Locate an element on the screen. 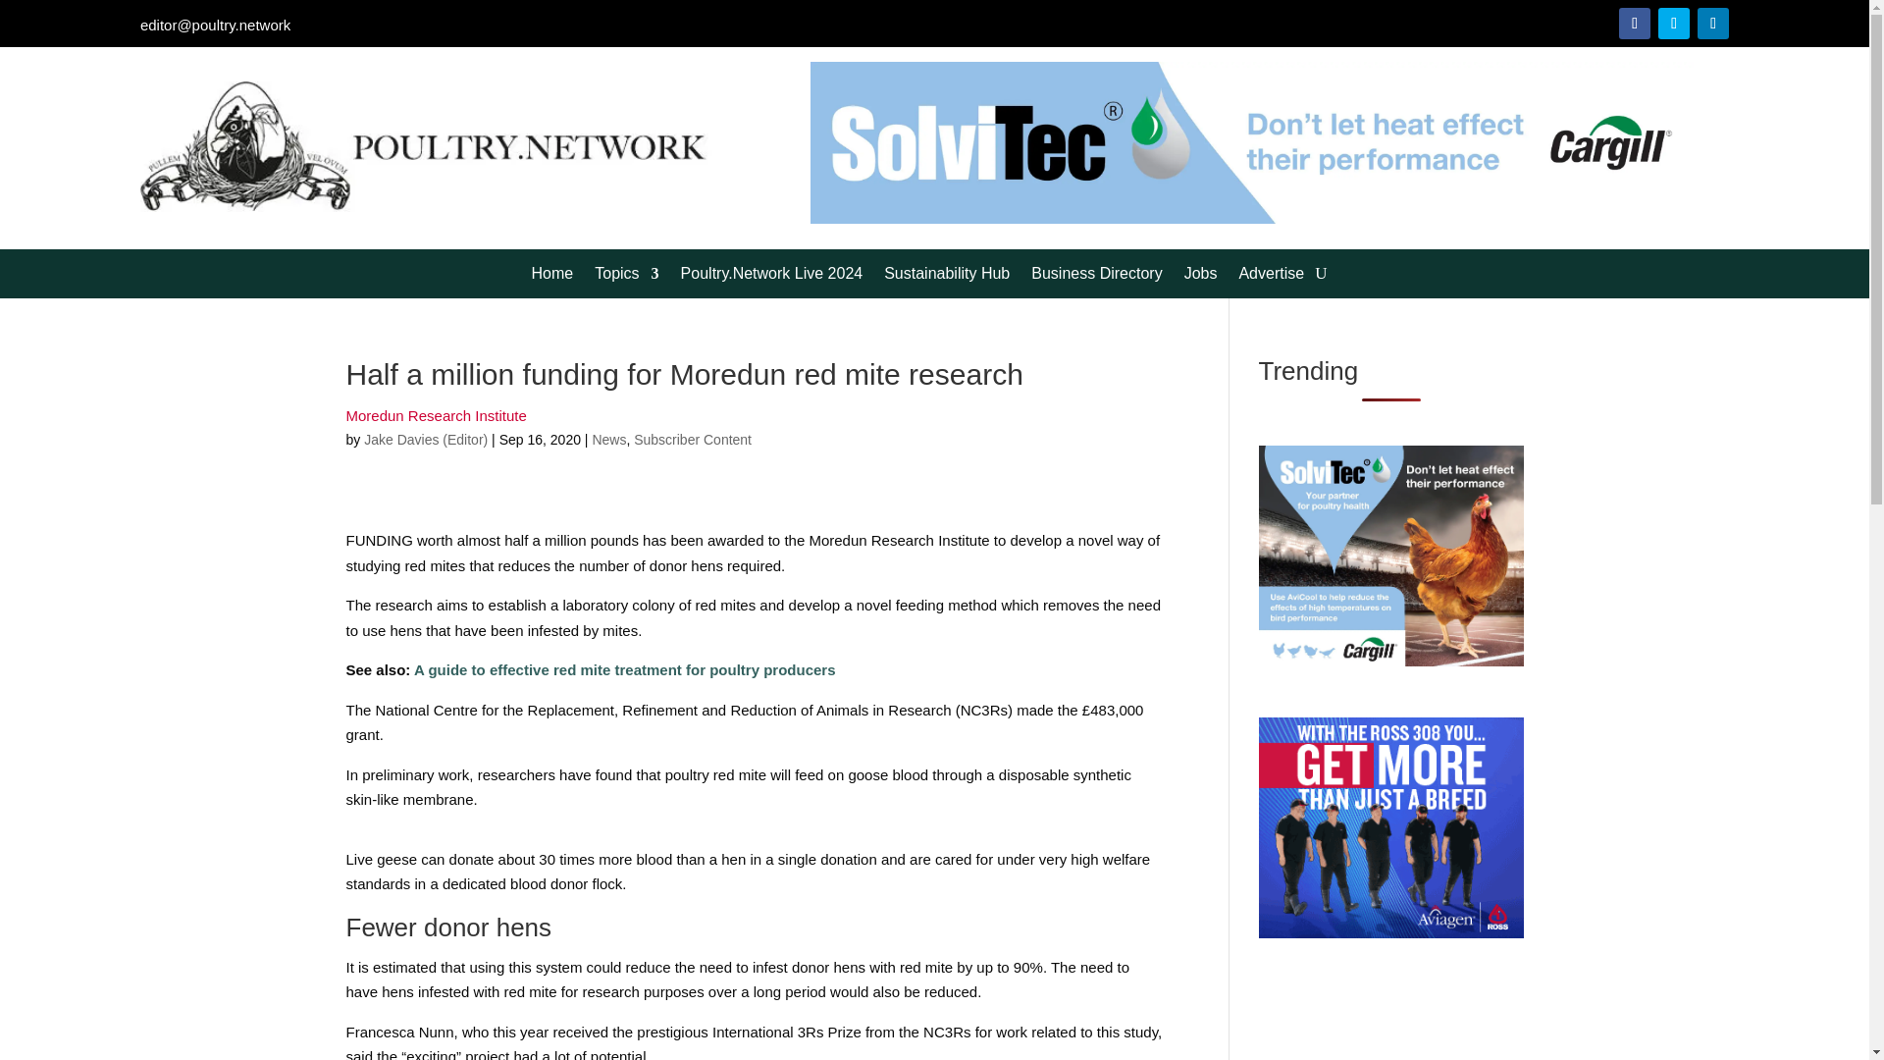 The image size is (1884, 1060). Follow on LinkedIn is located at coordinates (1713, 23).